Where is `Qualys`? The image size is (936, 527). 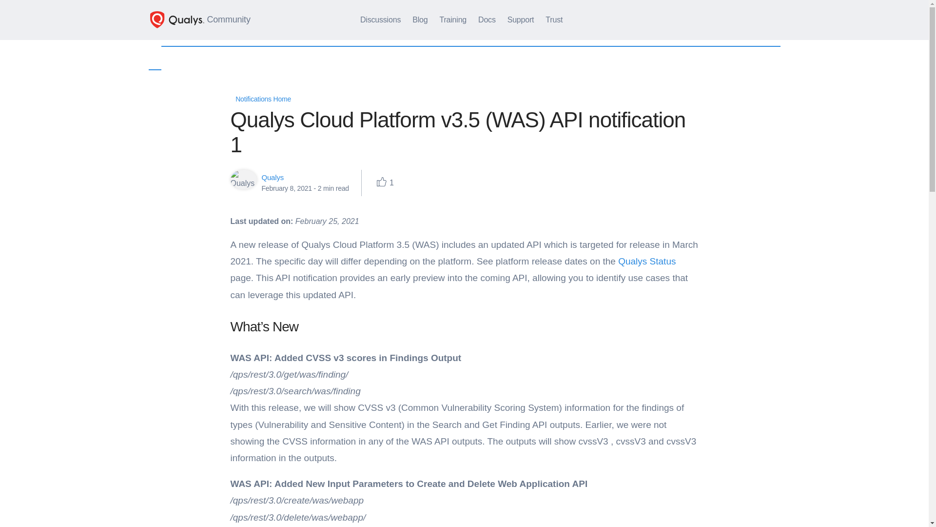 Qualys is located at coordinates (272, 177).